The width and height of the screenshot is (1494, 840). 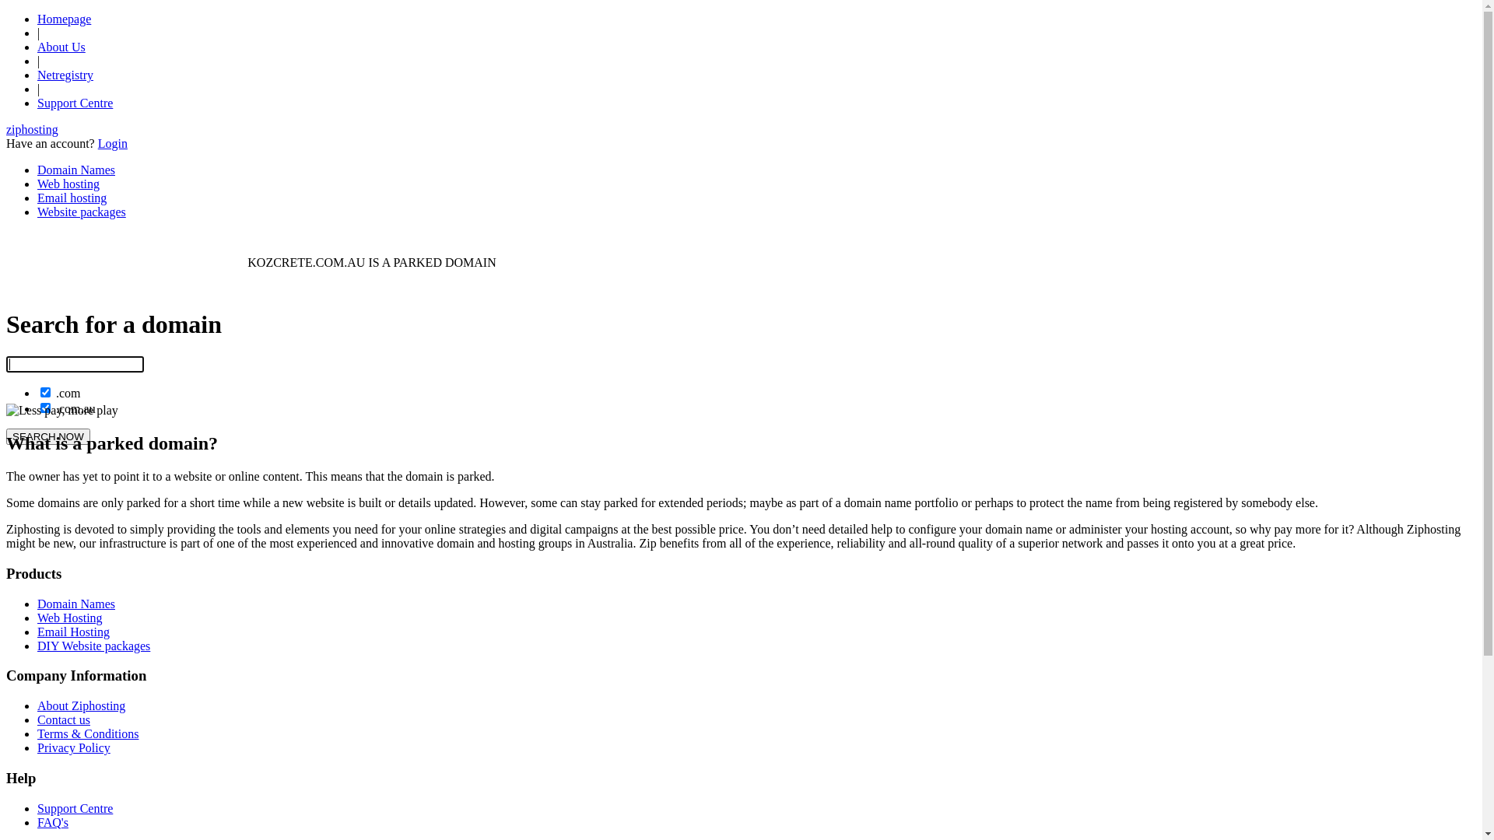 I want to click on Domain Names, so click(x=76, y=170).